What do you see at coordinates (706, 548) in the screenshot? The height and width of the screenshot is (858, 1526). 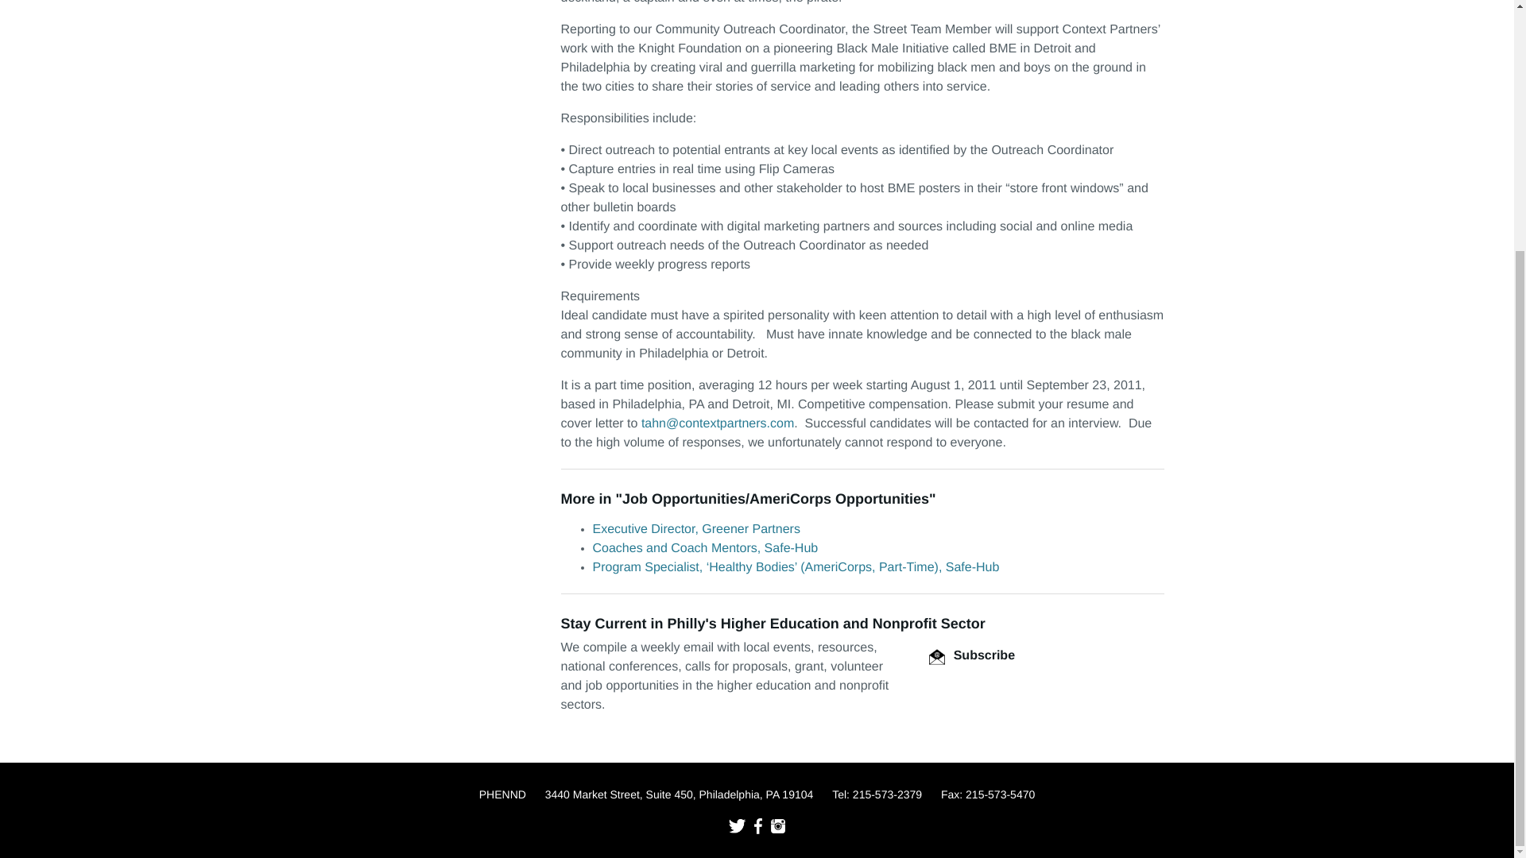 I see `Coaches and Coach Mentors, Safe-Hub` at bounding box center [706, 548].